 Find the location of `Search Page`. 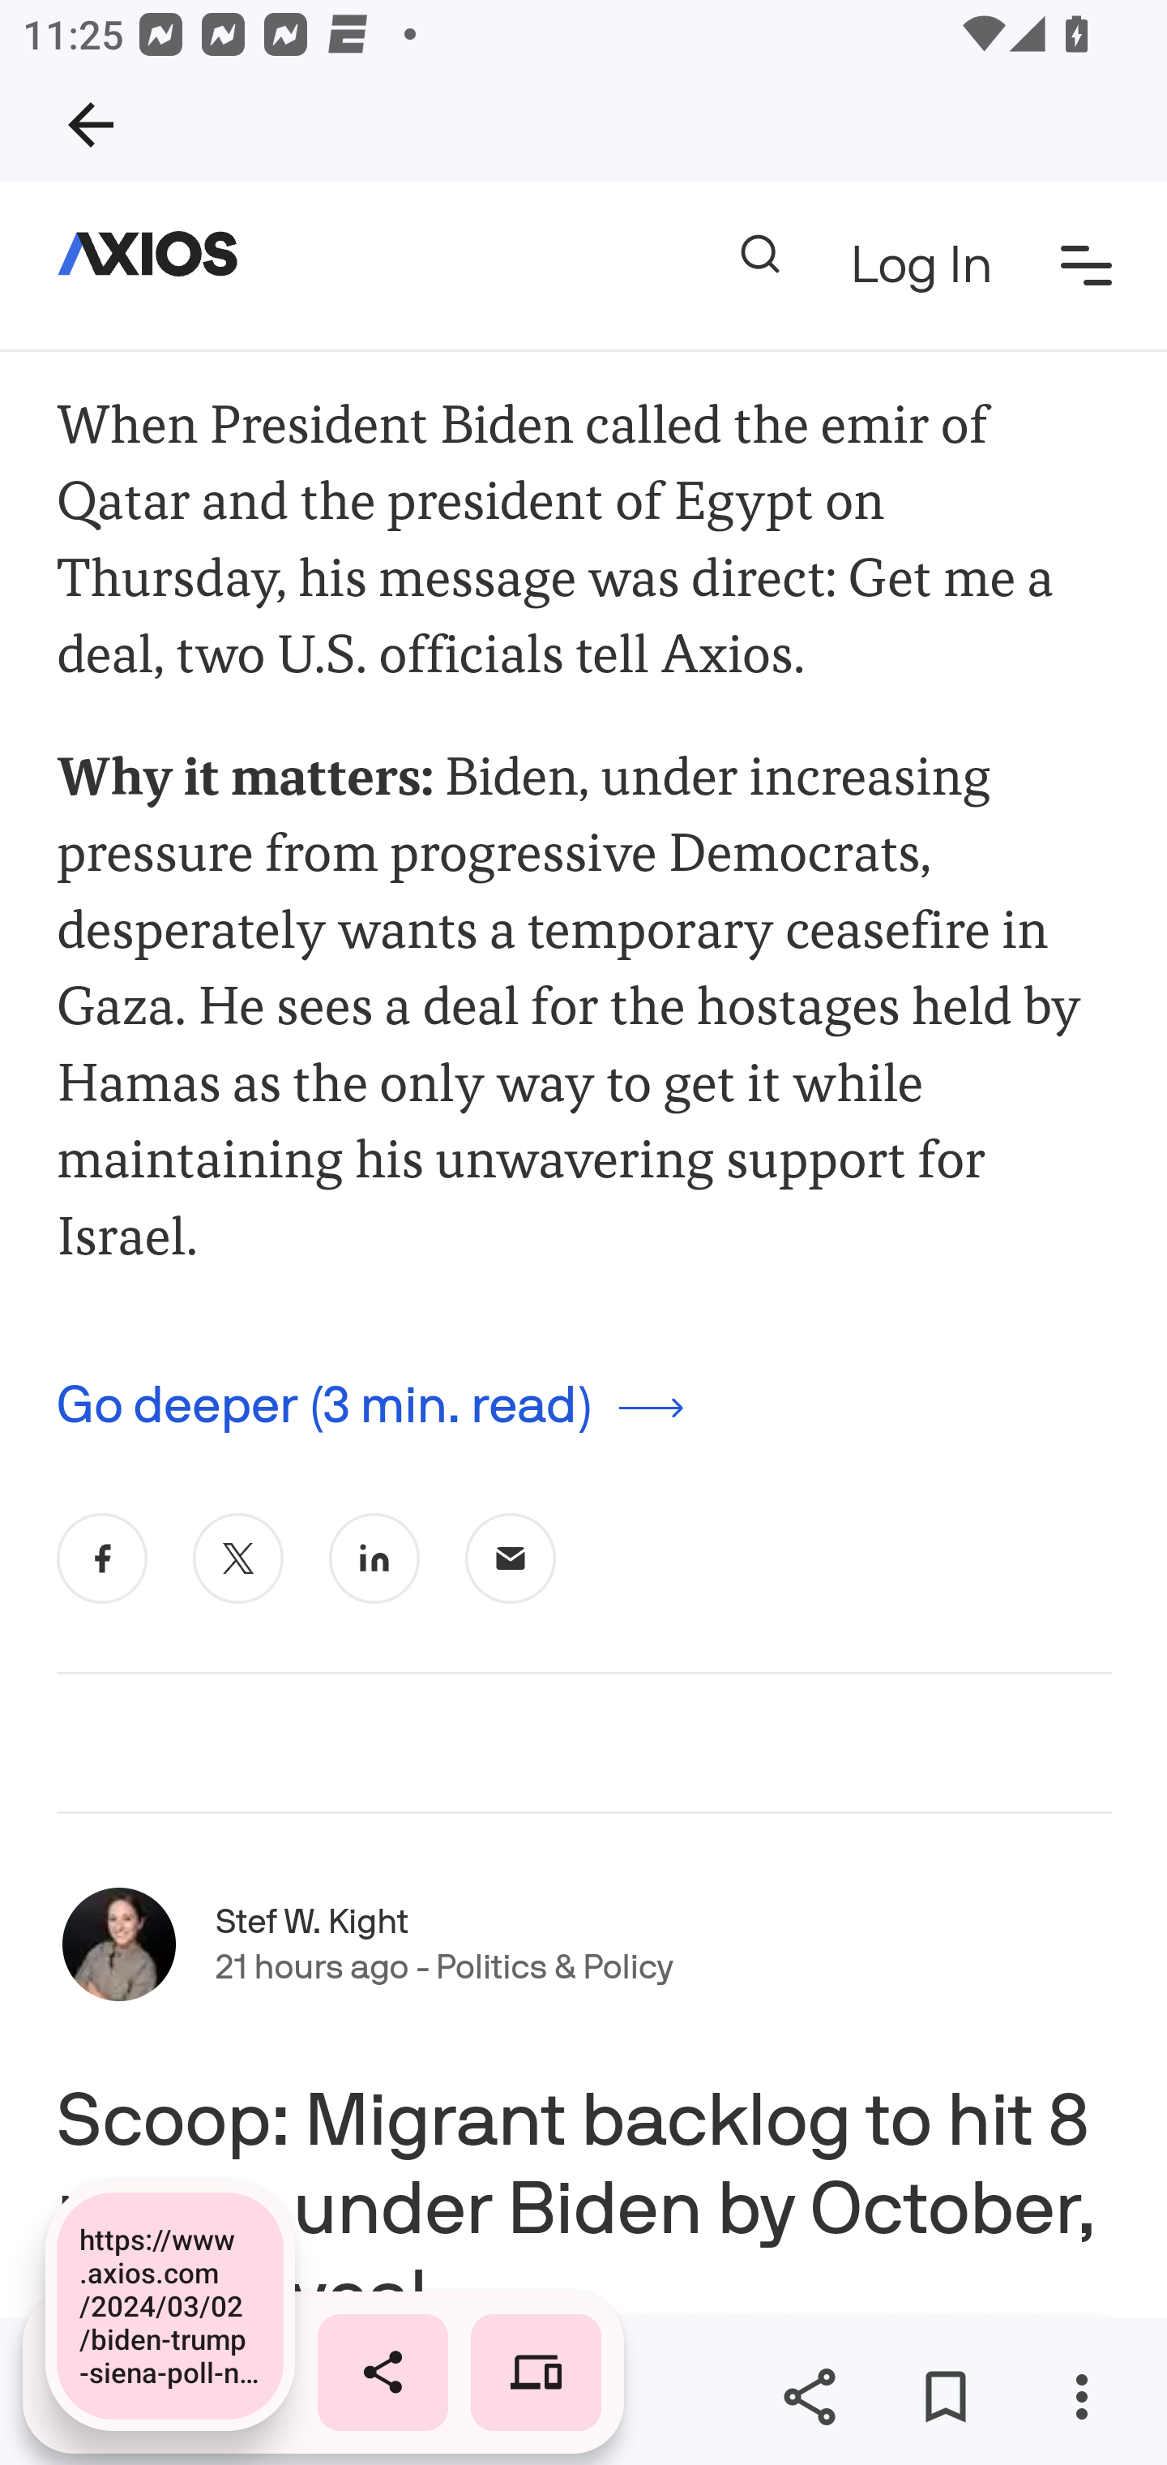

Search Page is located at coordinates (759, 255).